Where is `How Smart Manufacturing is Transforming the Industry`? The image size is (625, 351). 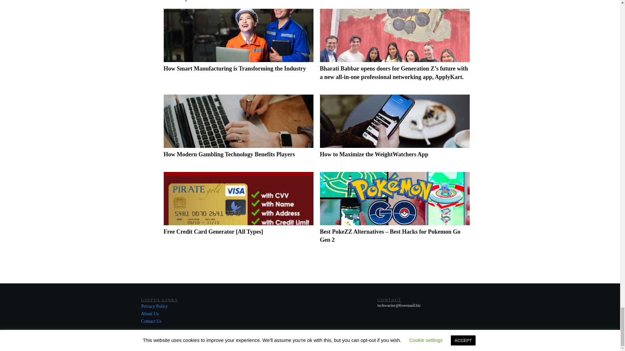 How Smart Manufacturing is Transforming the Industry is located at coordinates (234, 68).